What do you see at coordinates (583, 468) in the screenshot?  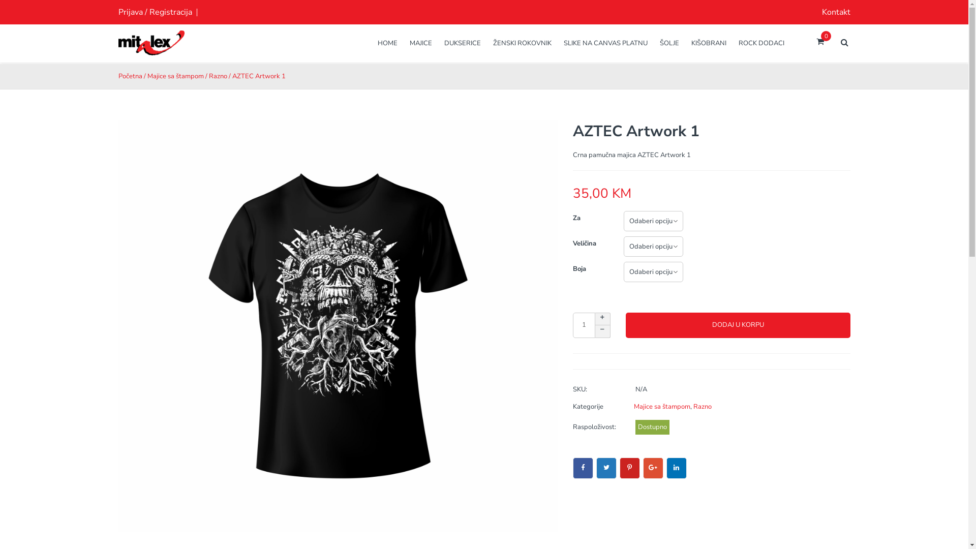 I see `Share on Facebook` at bounding box center [583, 468].